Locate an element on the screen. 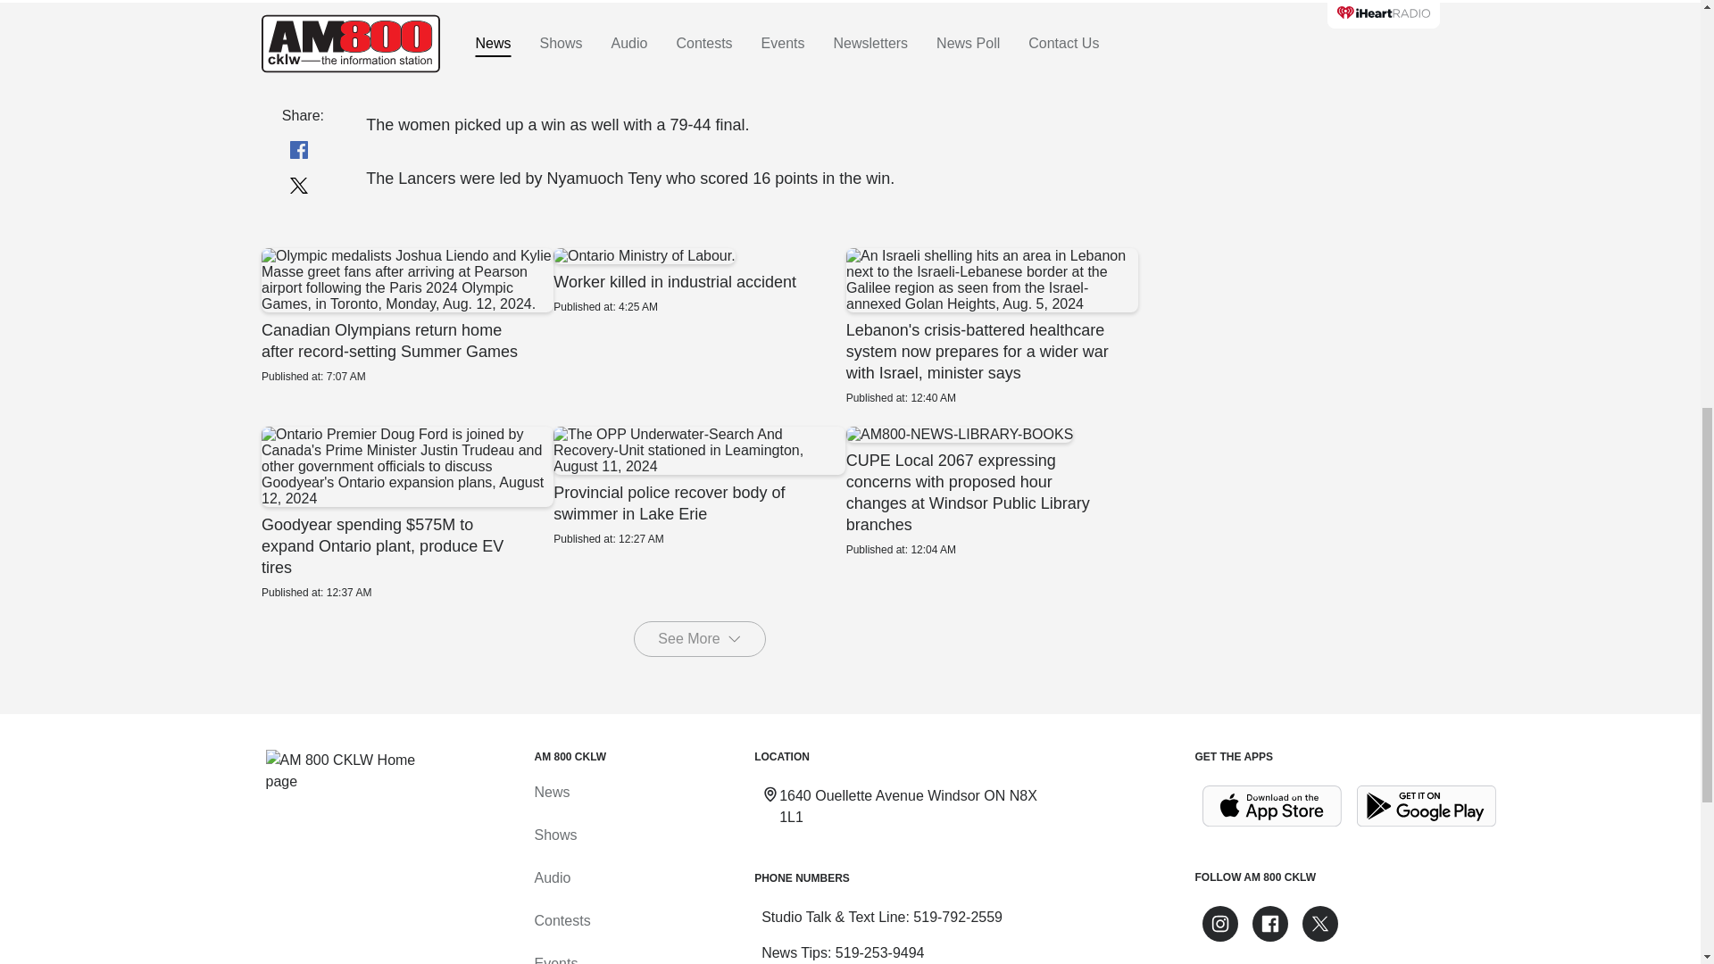 This screenshot has width=1714, height=964. Download on the App Store is located at coordinates (699, 638).